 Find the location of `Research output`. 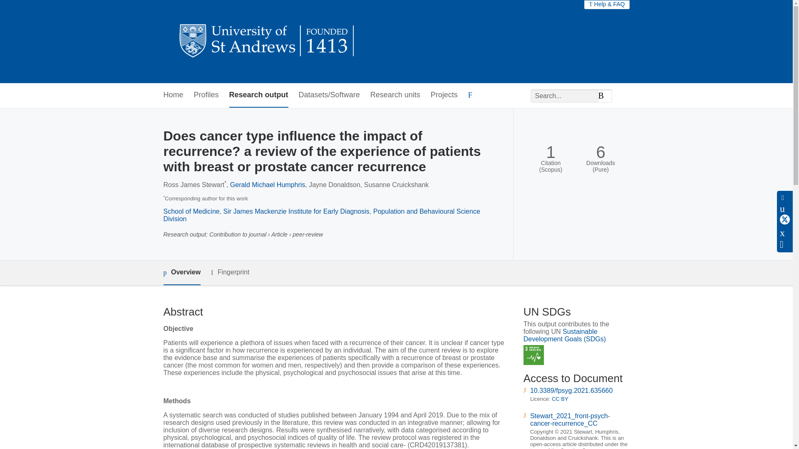

Research output is located at coordinates (259, 95).